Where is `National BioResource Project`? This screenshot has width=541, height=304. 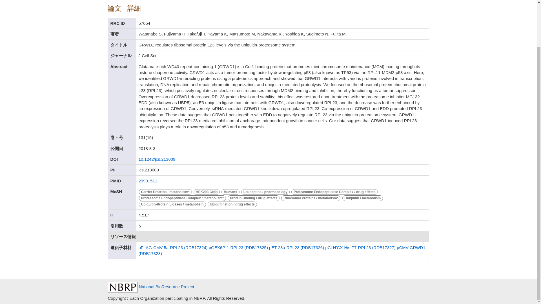 National BioResource Project is located at coordinates (150, 287).